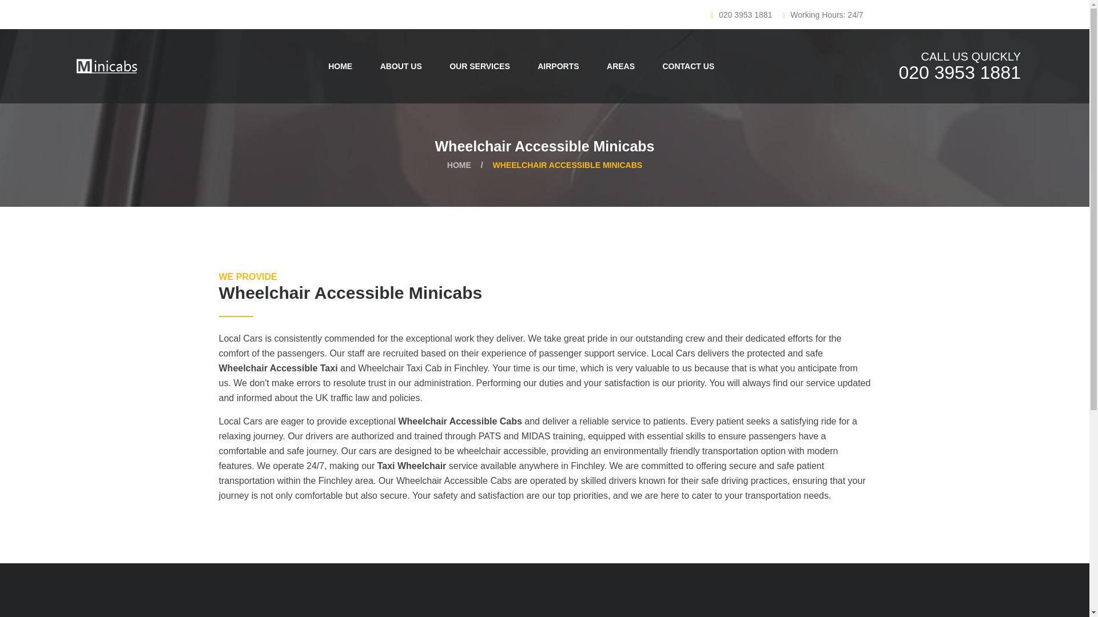 The width and height of the screenshot is (1098, 617). Describe the element at coordinates (745, 15) in the screenshot. I see `020 3953 1881` at that location.